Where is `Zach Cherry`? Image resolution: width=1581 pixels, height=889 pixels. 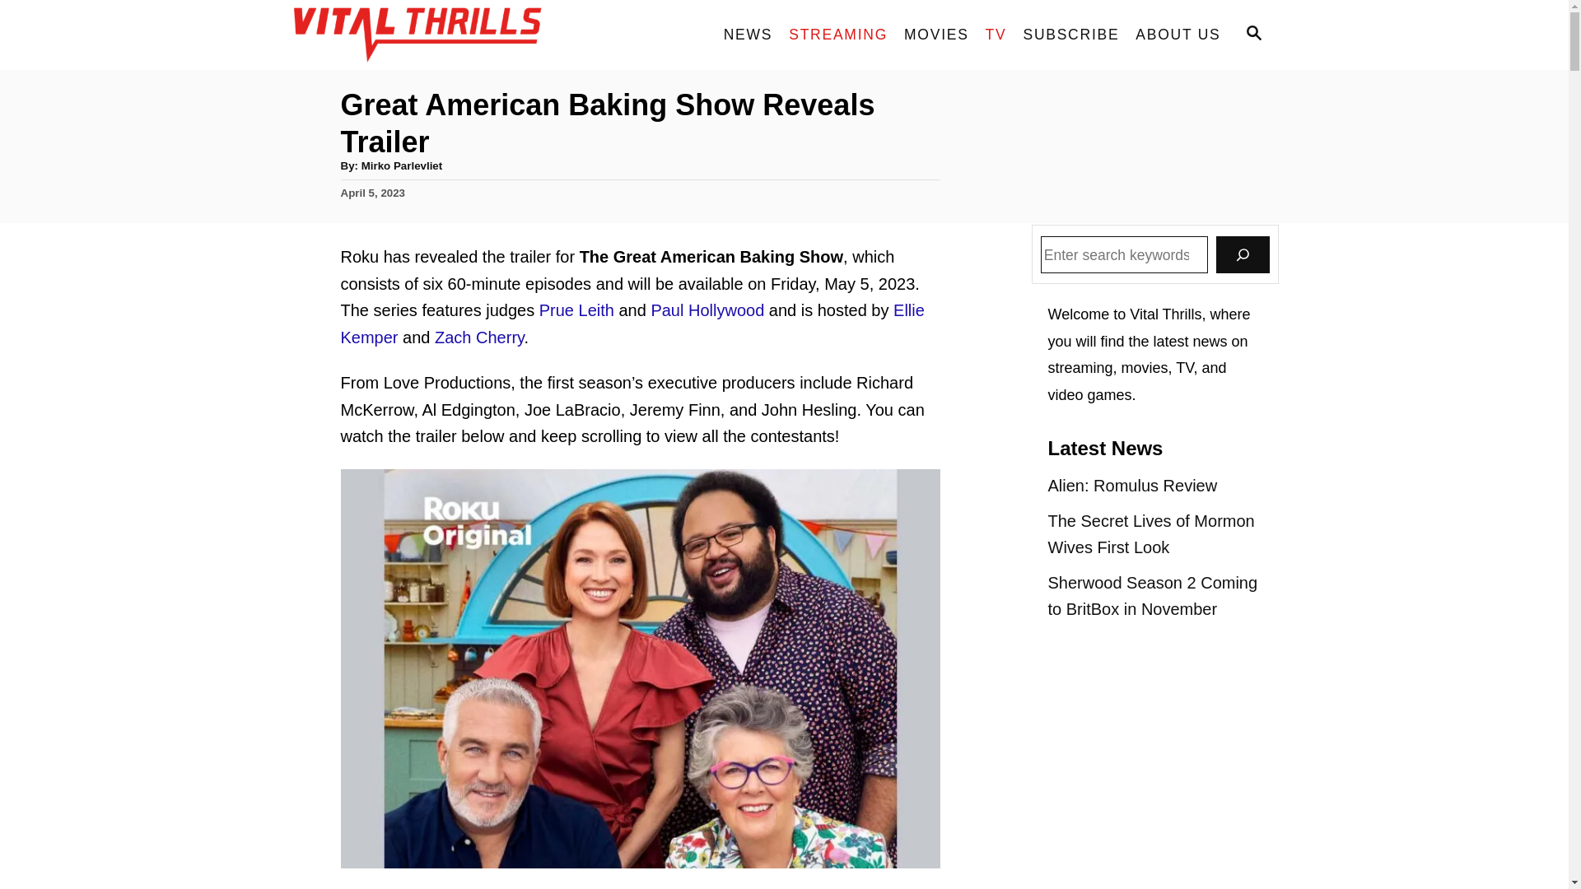
Zach Cherry is located at coordinates (479, 337).